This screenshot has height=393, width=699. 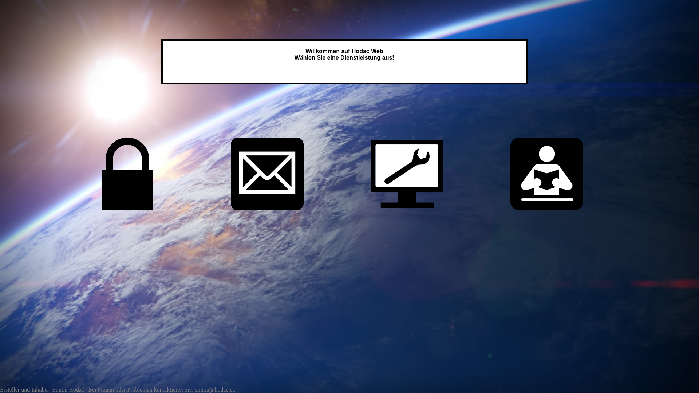 What do you see at coordinates (215, 389) in the screenshot?
I see `simon@hodac.cc` at bounding box center [215, 389].